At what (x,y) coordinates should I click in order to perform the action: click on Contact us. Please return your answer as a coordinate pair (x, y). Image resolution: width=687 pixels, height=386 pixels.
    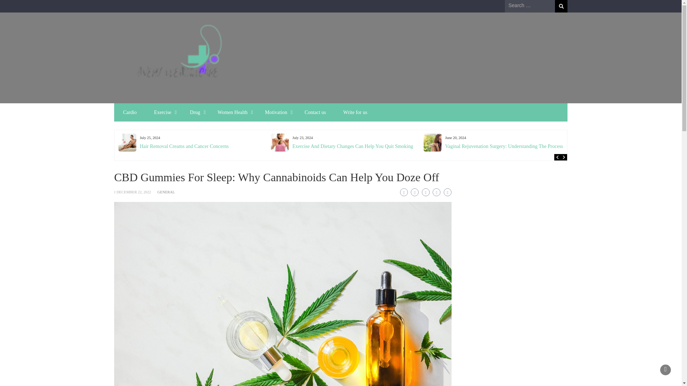
    Looking at the image, I should click on (315, 112).